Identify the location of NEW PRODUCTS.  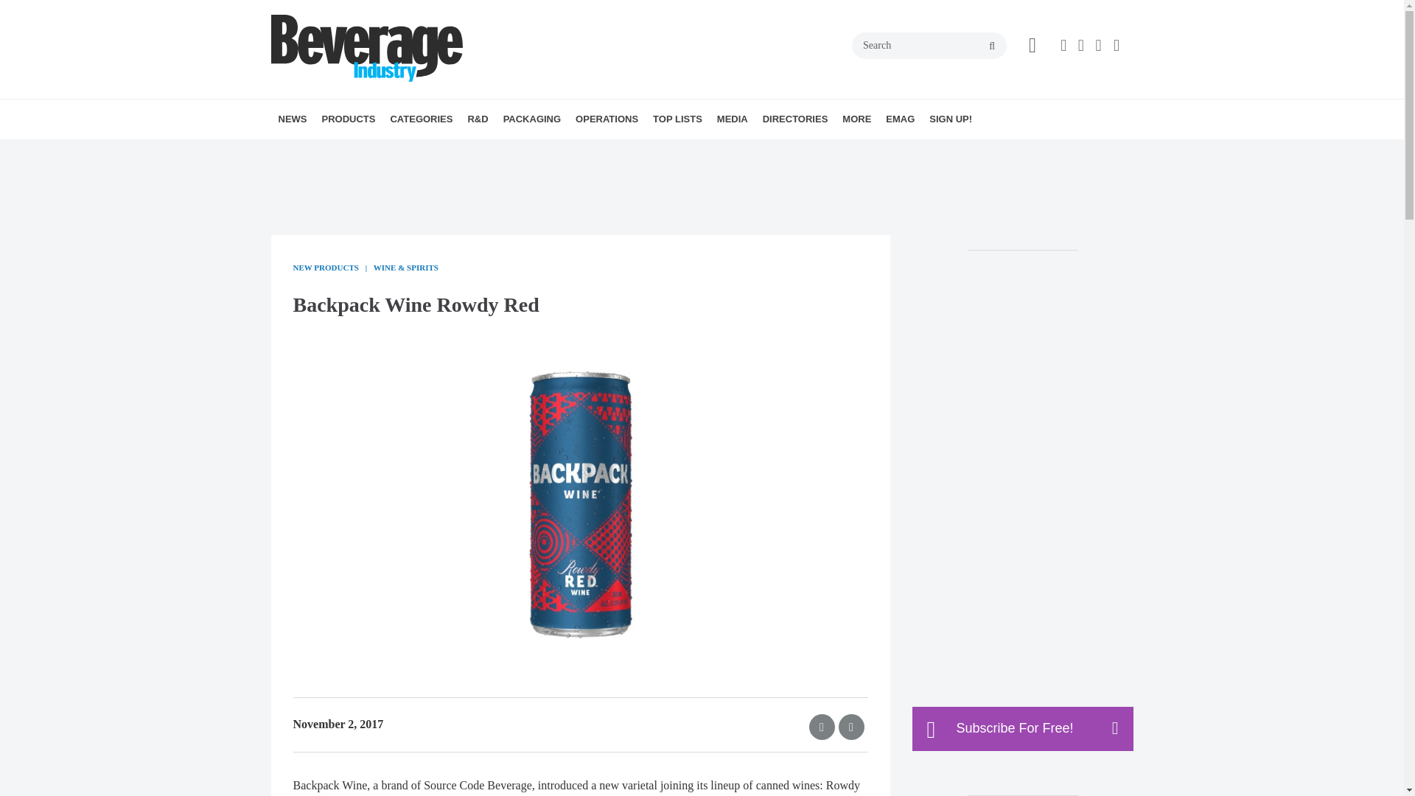
(405, 152).